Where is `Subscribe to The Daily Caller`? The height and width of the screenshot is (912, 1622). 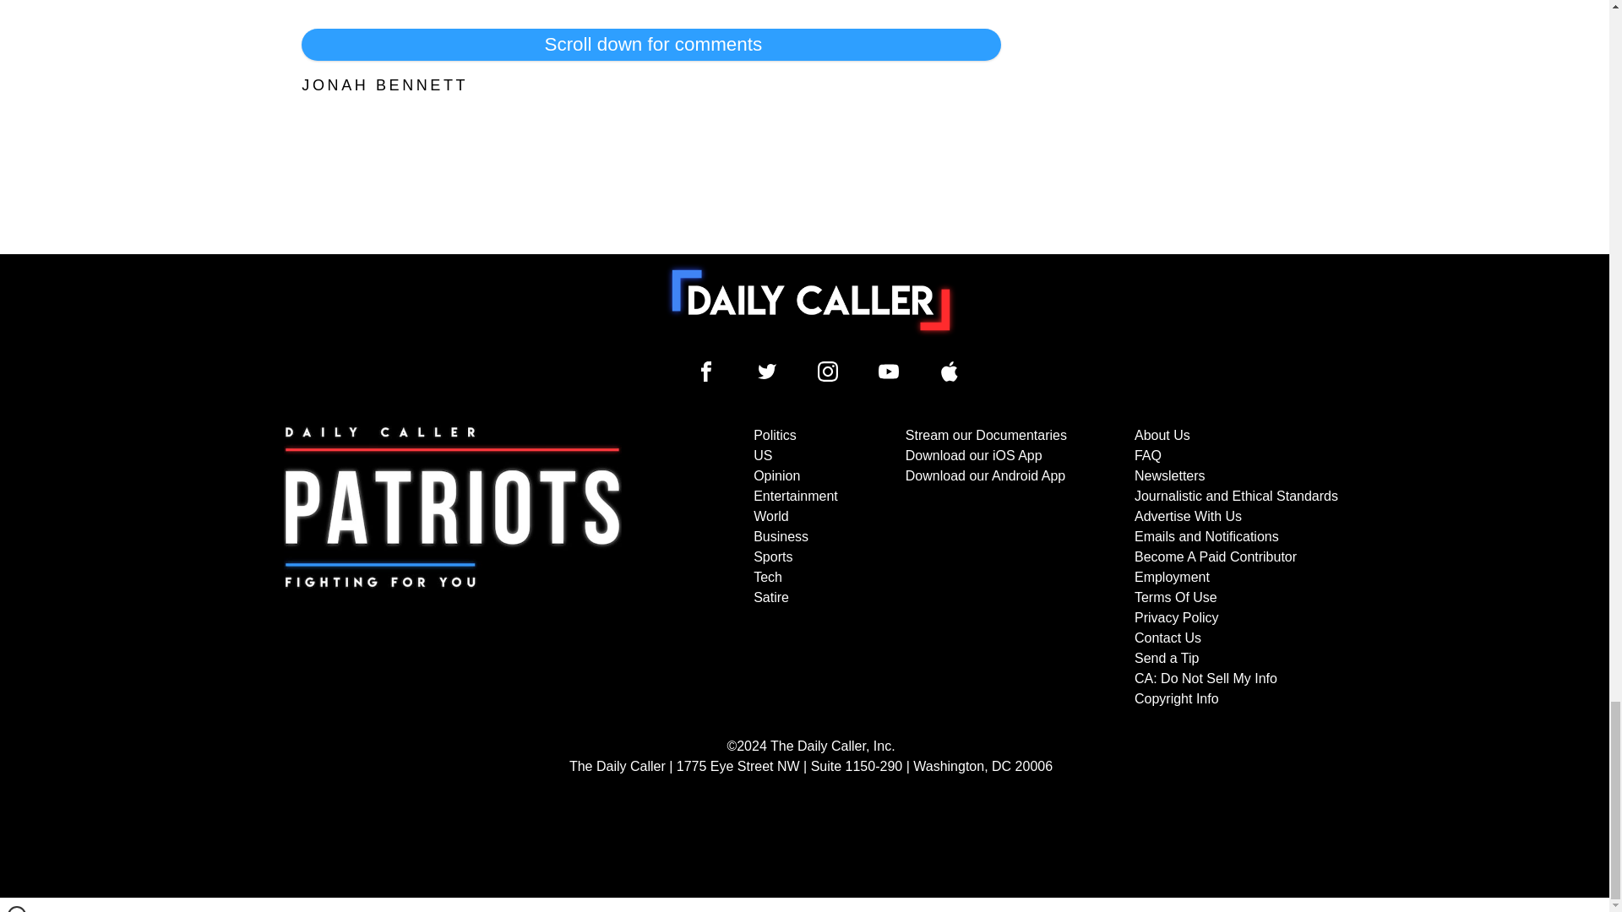
Subscribe to The Daily Caller is located at coordinates (453, 567).